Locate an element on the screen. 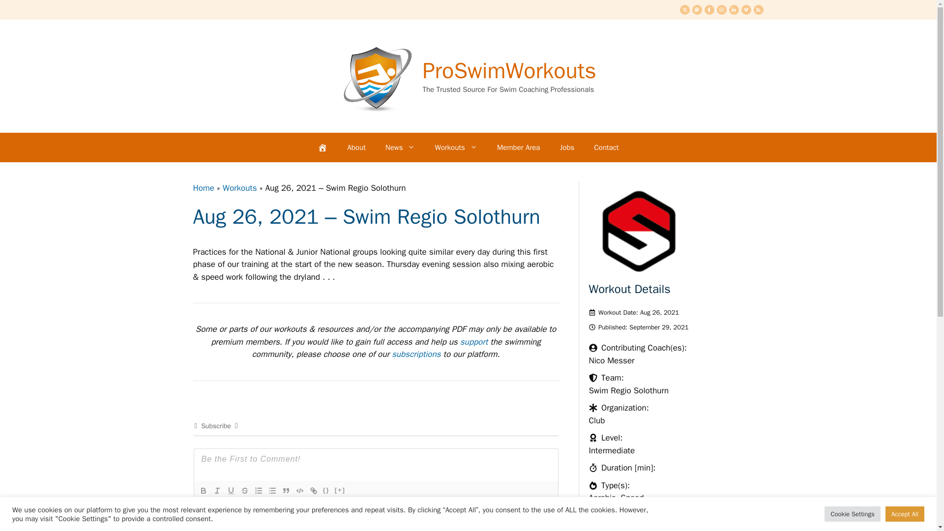 The width and height of the screenshot is (944, 531). Jobs is located at coordinates (566, 147).